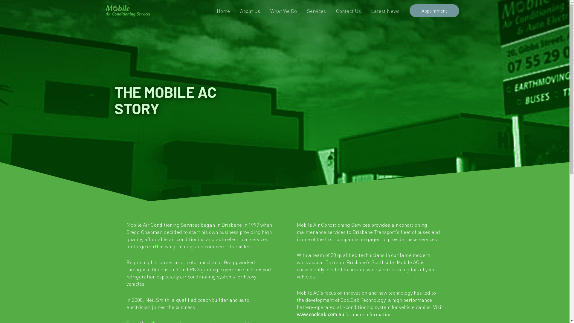 The height and width of the screenshot is (323, 574). Describe the element at coordinates (348, 11) in the screenshot. I see `Contact Us` at that location.